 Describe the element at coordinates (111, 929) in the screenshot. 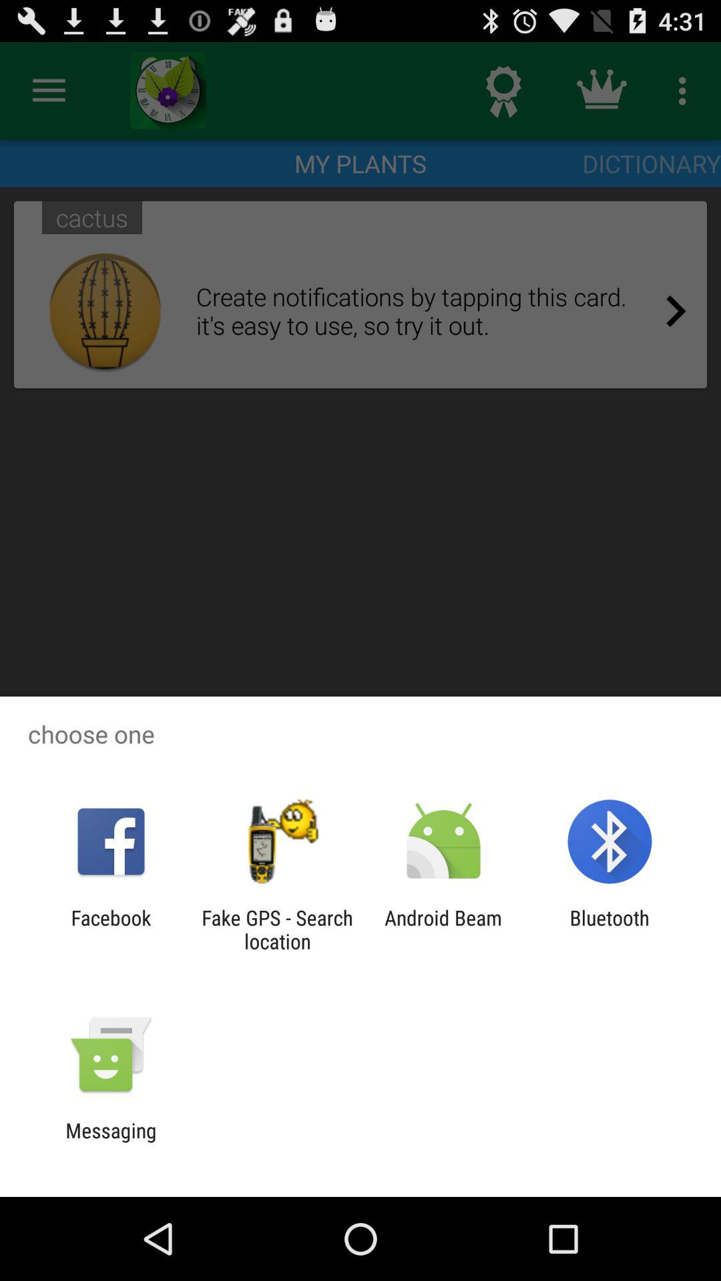

I see `scroll to facebook item` at that location.